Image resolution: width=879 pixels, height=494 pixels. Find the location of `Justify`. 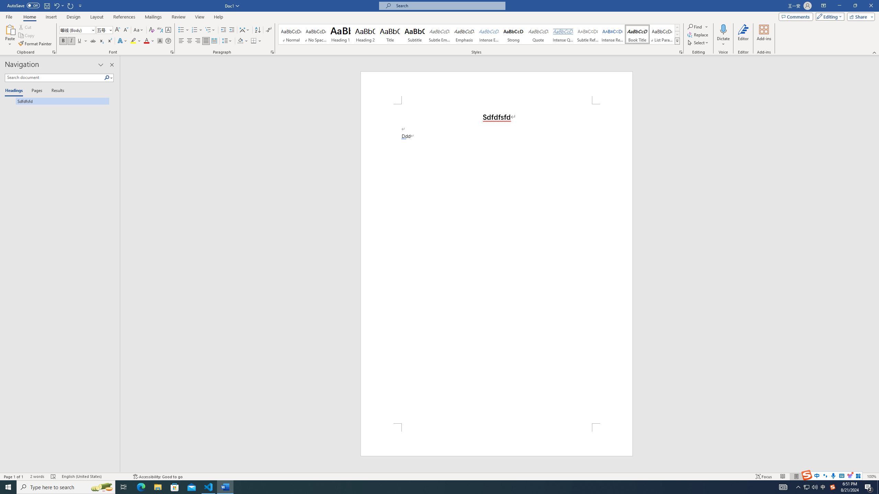

Justify is located at coordinates (206, 41).